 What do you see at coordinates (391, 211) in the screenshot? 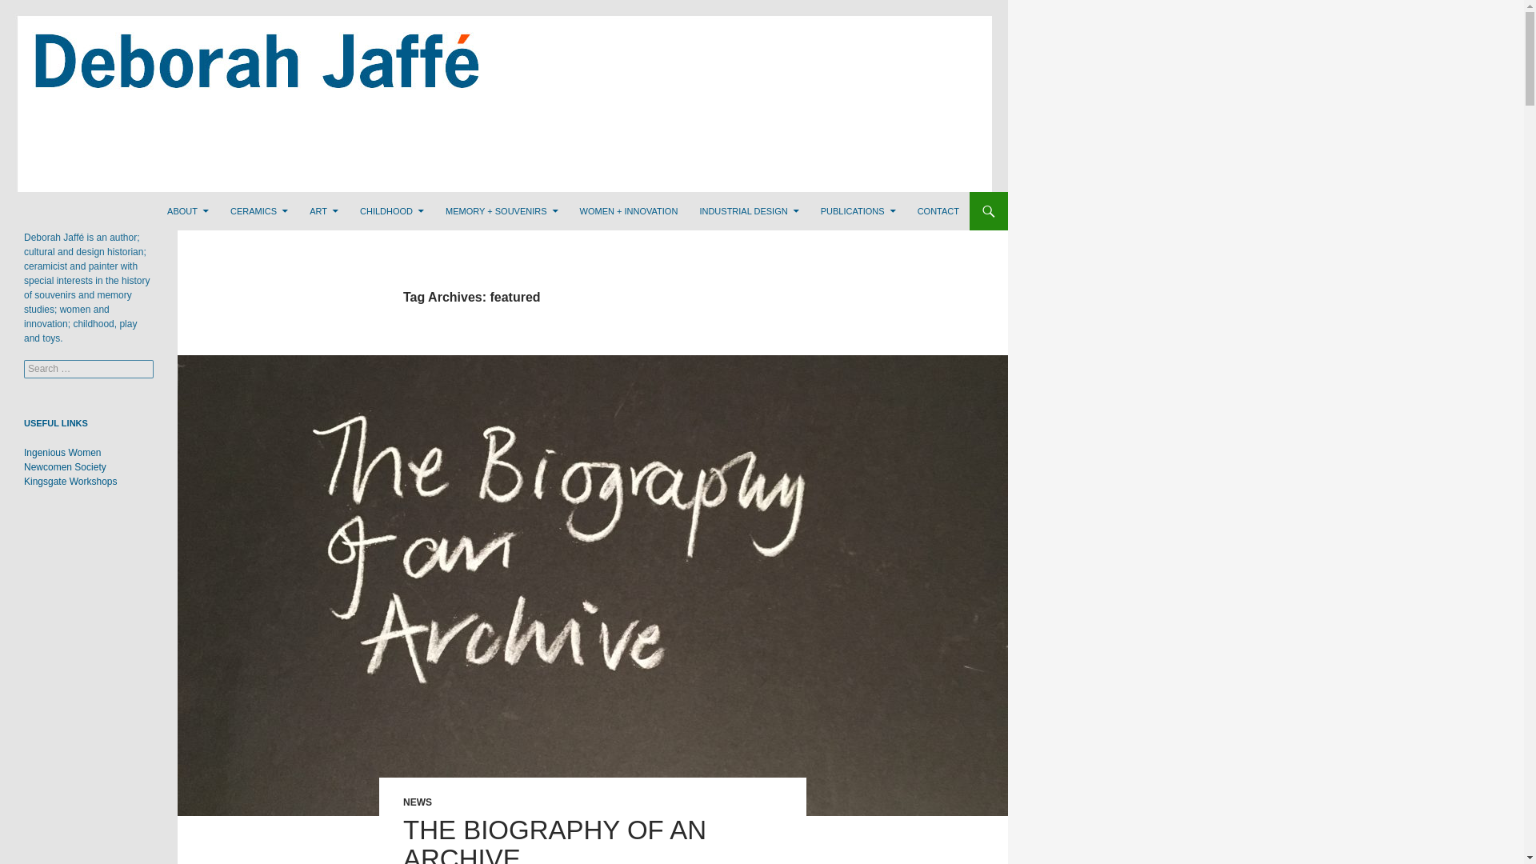
I see `CHILDHOOD` at bounding box center [391, 211].